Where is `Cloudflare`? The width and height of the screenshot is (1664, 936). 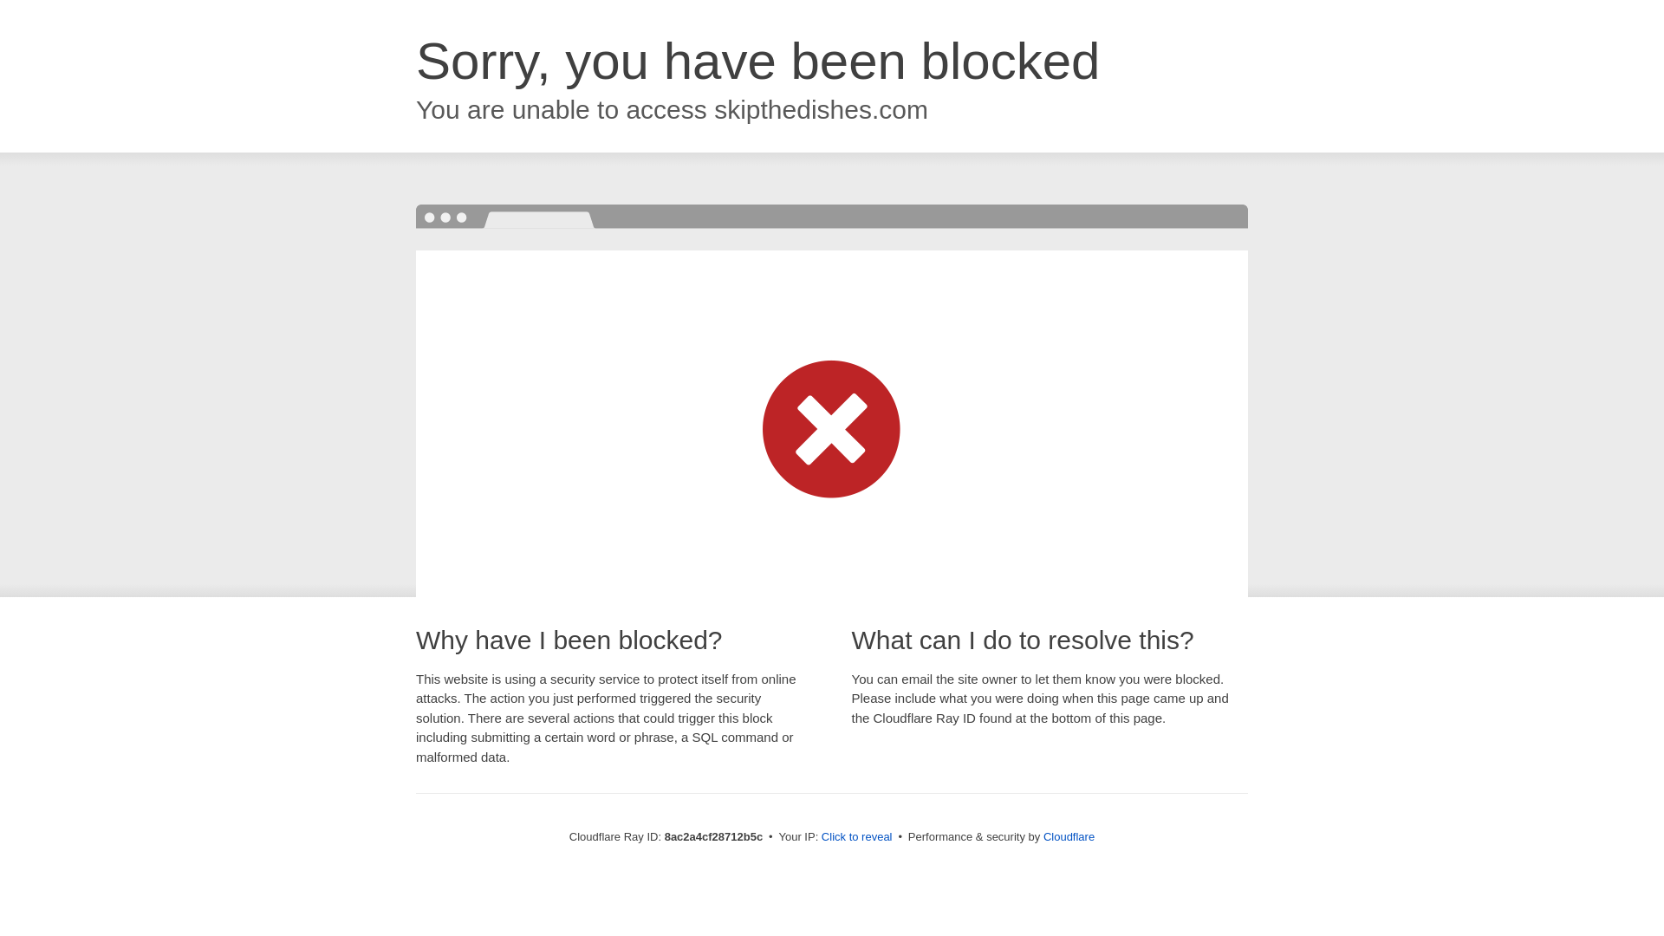 Cloudflare is located at coordinates (1069, 836).